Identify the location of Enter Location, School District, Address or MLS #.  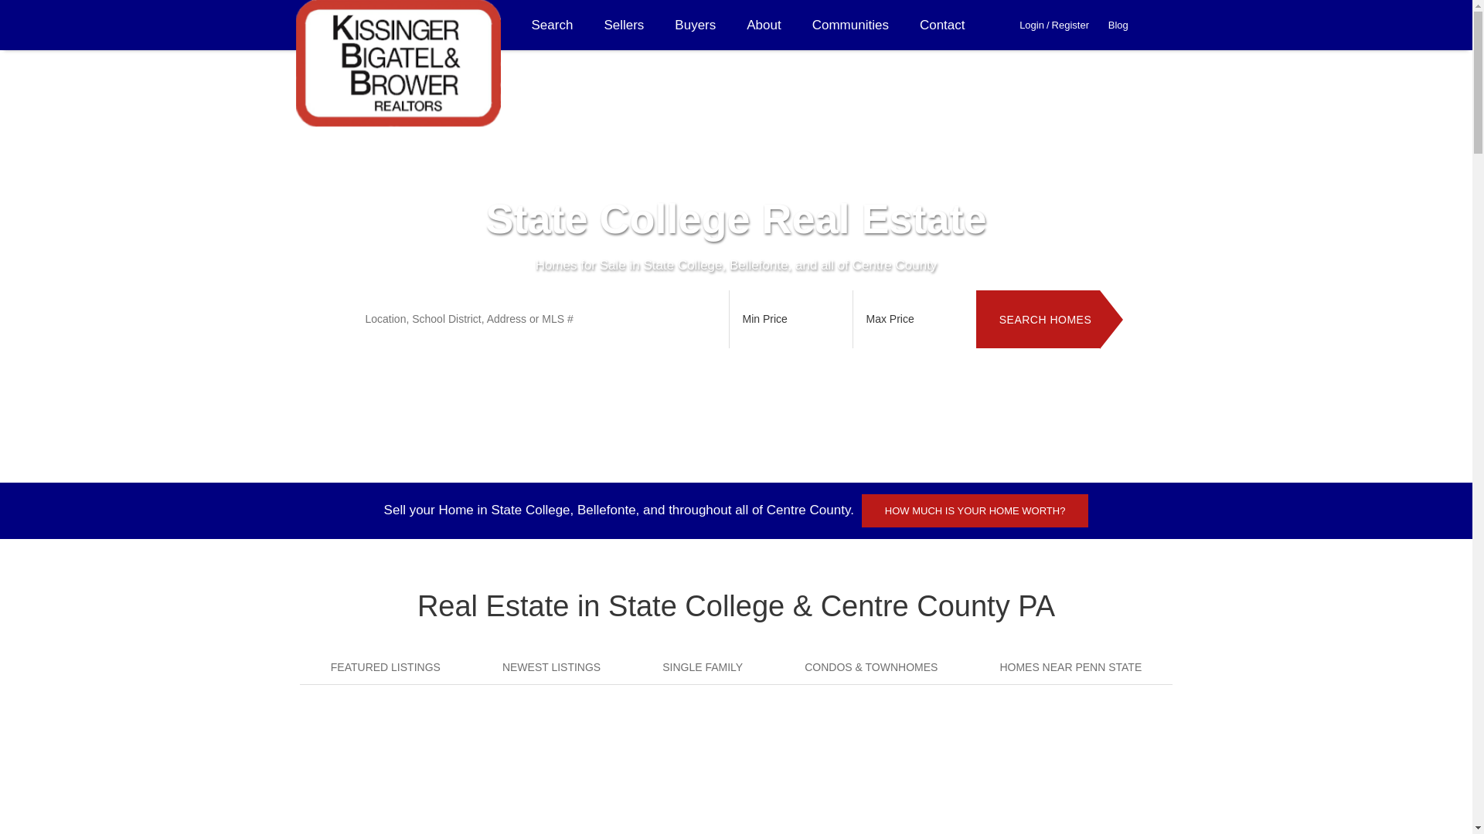
(539, 320).